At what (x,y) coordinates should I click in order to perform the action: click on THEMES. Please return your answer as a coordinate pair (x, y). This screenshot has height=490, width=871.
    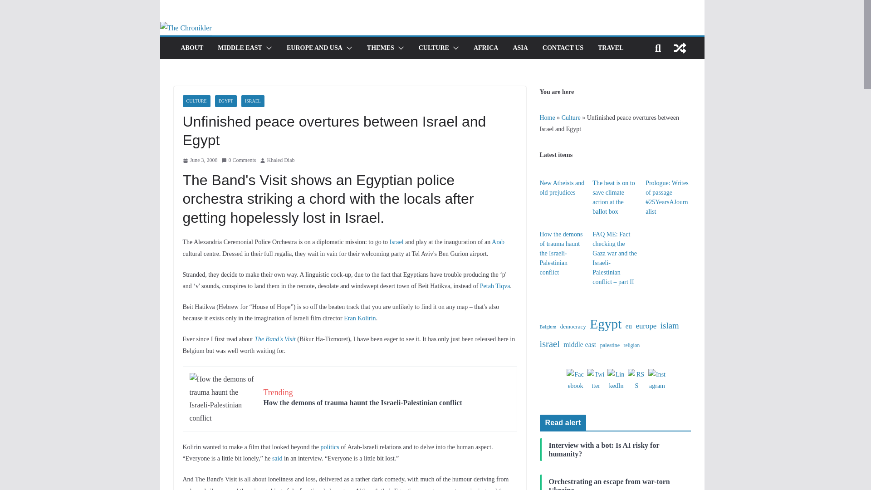
    Looking at the image, I should click on (380, 48).